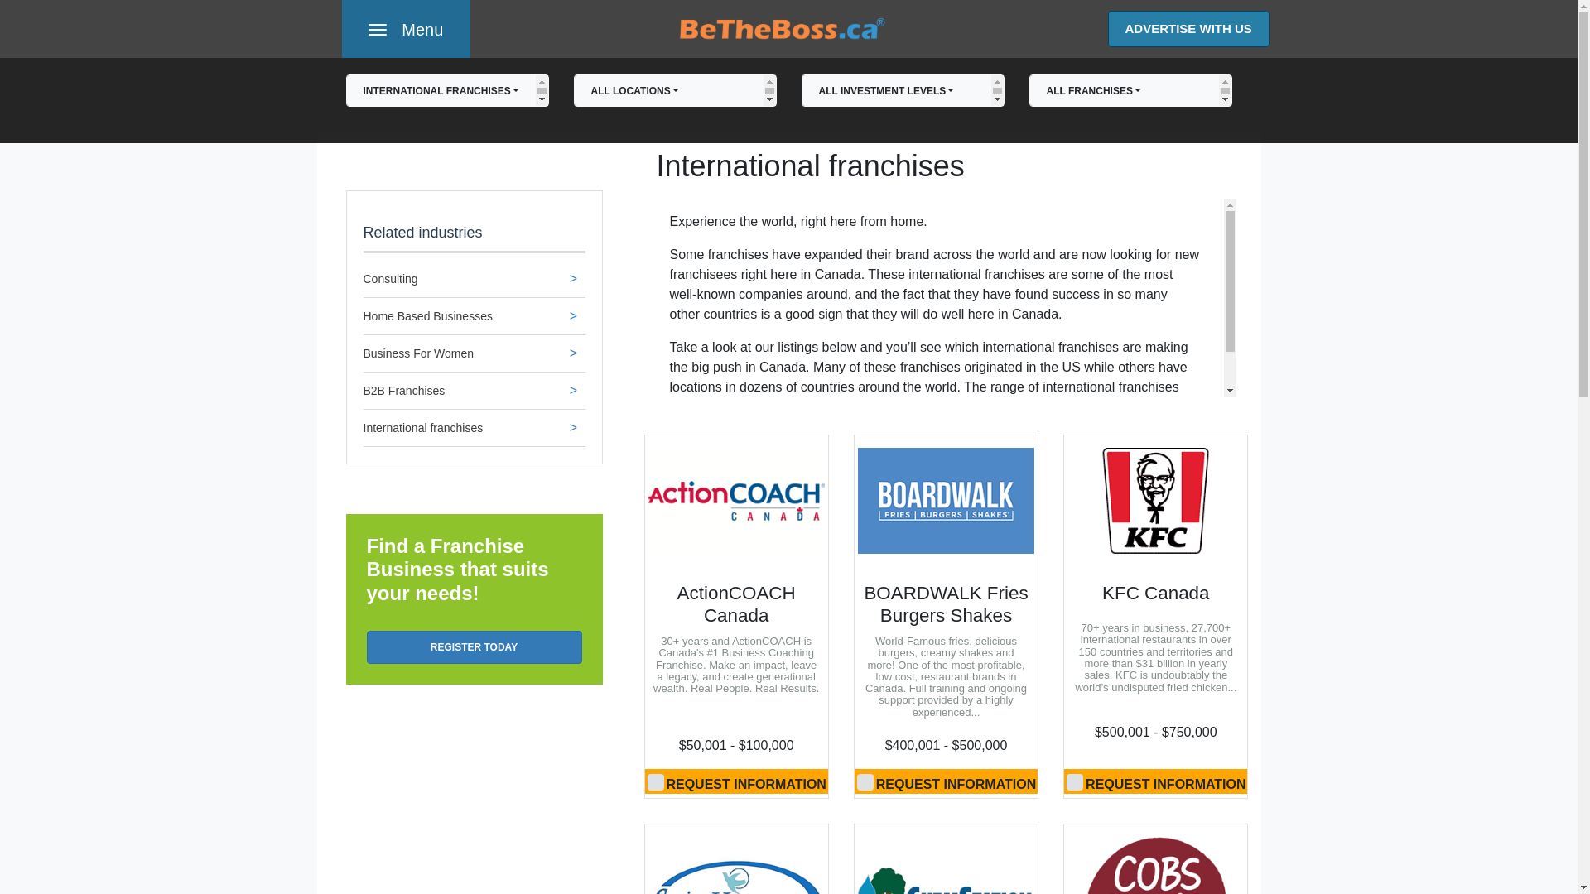  I want to click on ALL FRANCHISES, so click(1130, 91).